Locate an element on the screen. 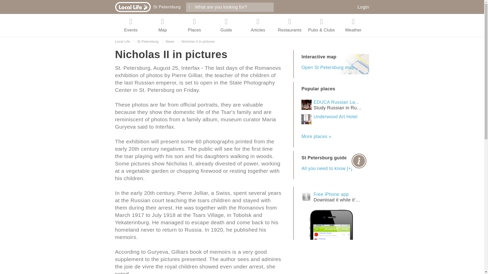 The height and width of the screenshot is (274, 488). Login is located at coordinates (148, 42).